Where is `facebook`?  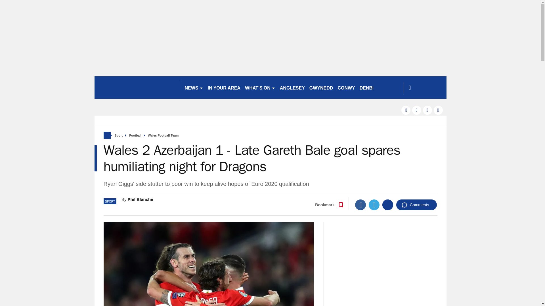
facebook is located at coordinates (406, 110).